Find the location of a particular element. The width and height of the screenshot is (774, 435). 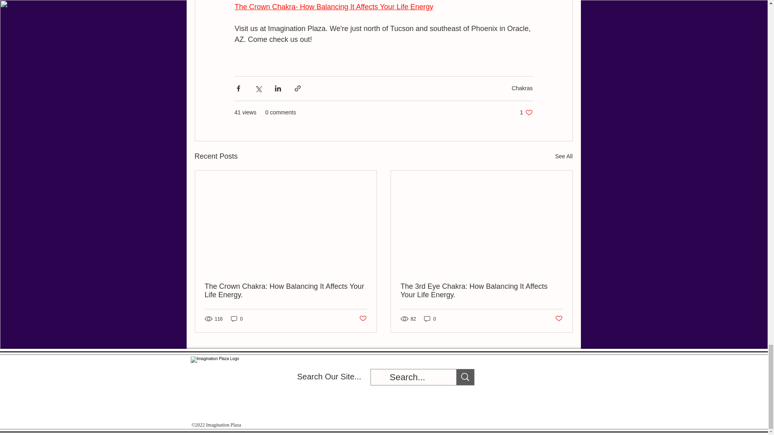

Chakras is located at coordinates (559, 319).